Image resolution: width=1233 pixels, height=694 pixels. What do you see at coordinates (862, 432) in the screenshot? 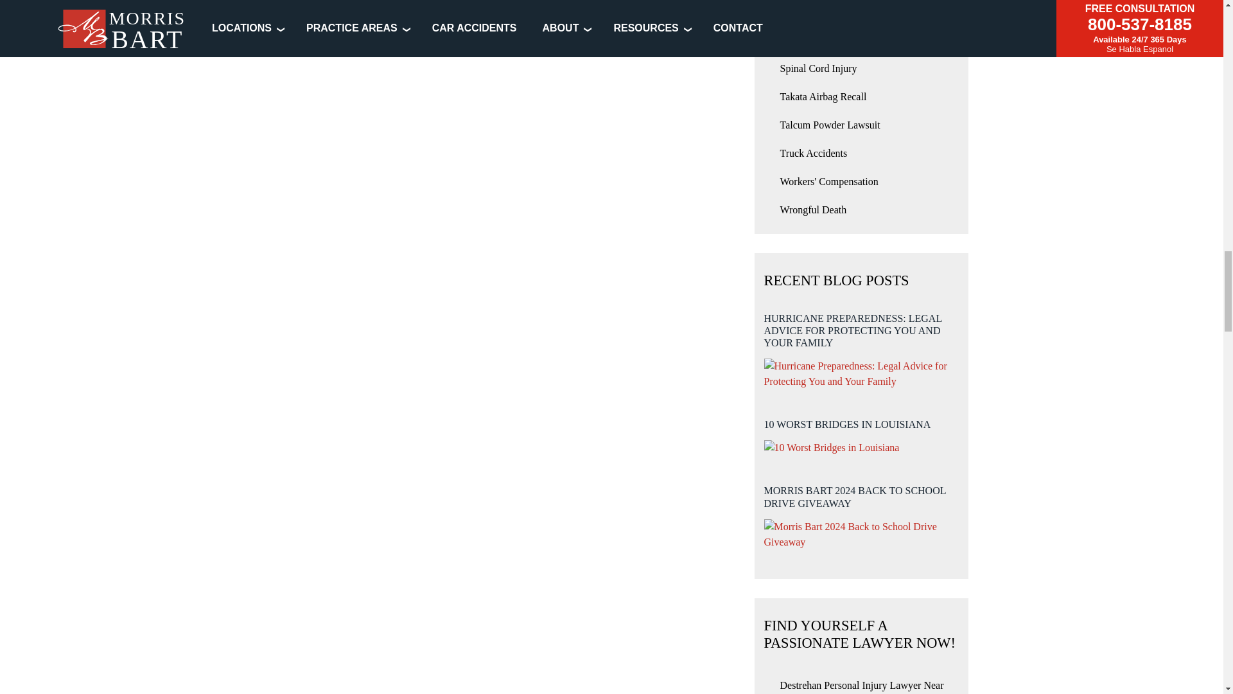
I see `10 Worst Bridges in Louisiana` at bounding box center [862, 432].